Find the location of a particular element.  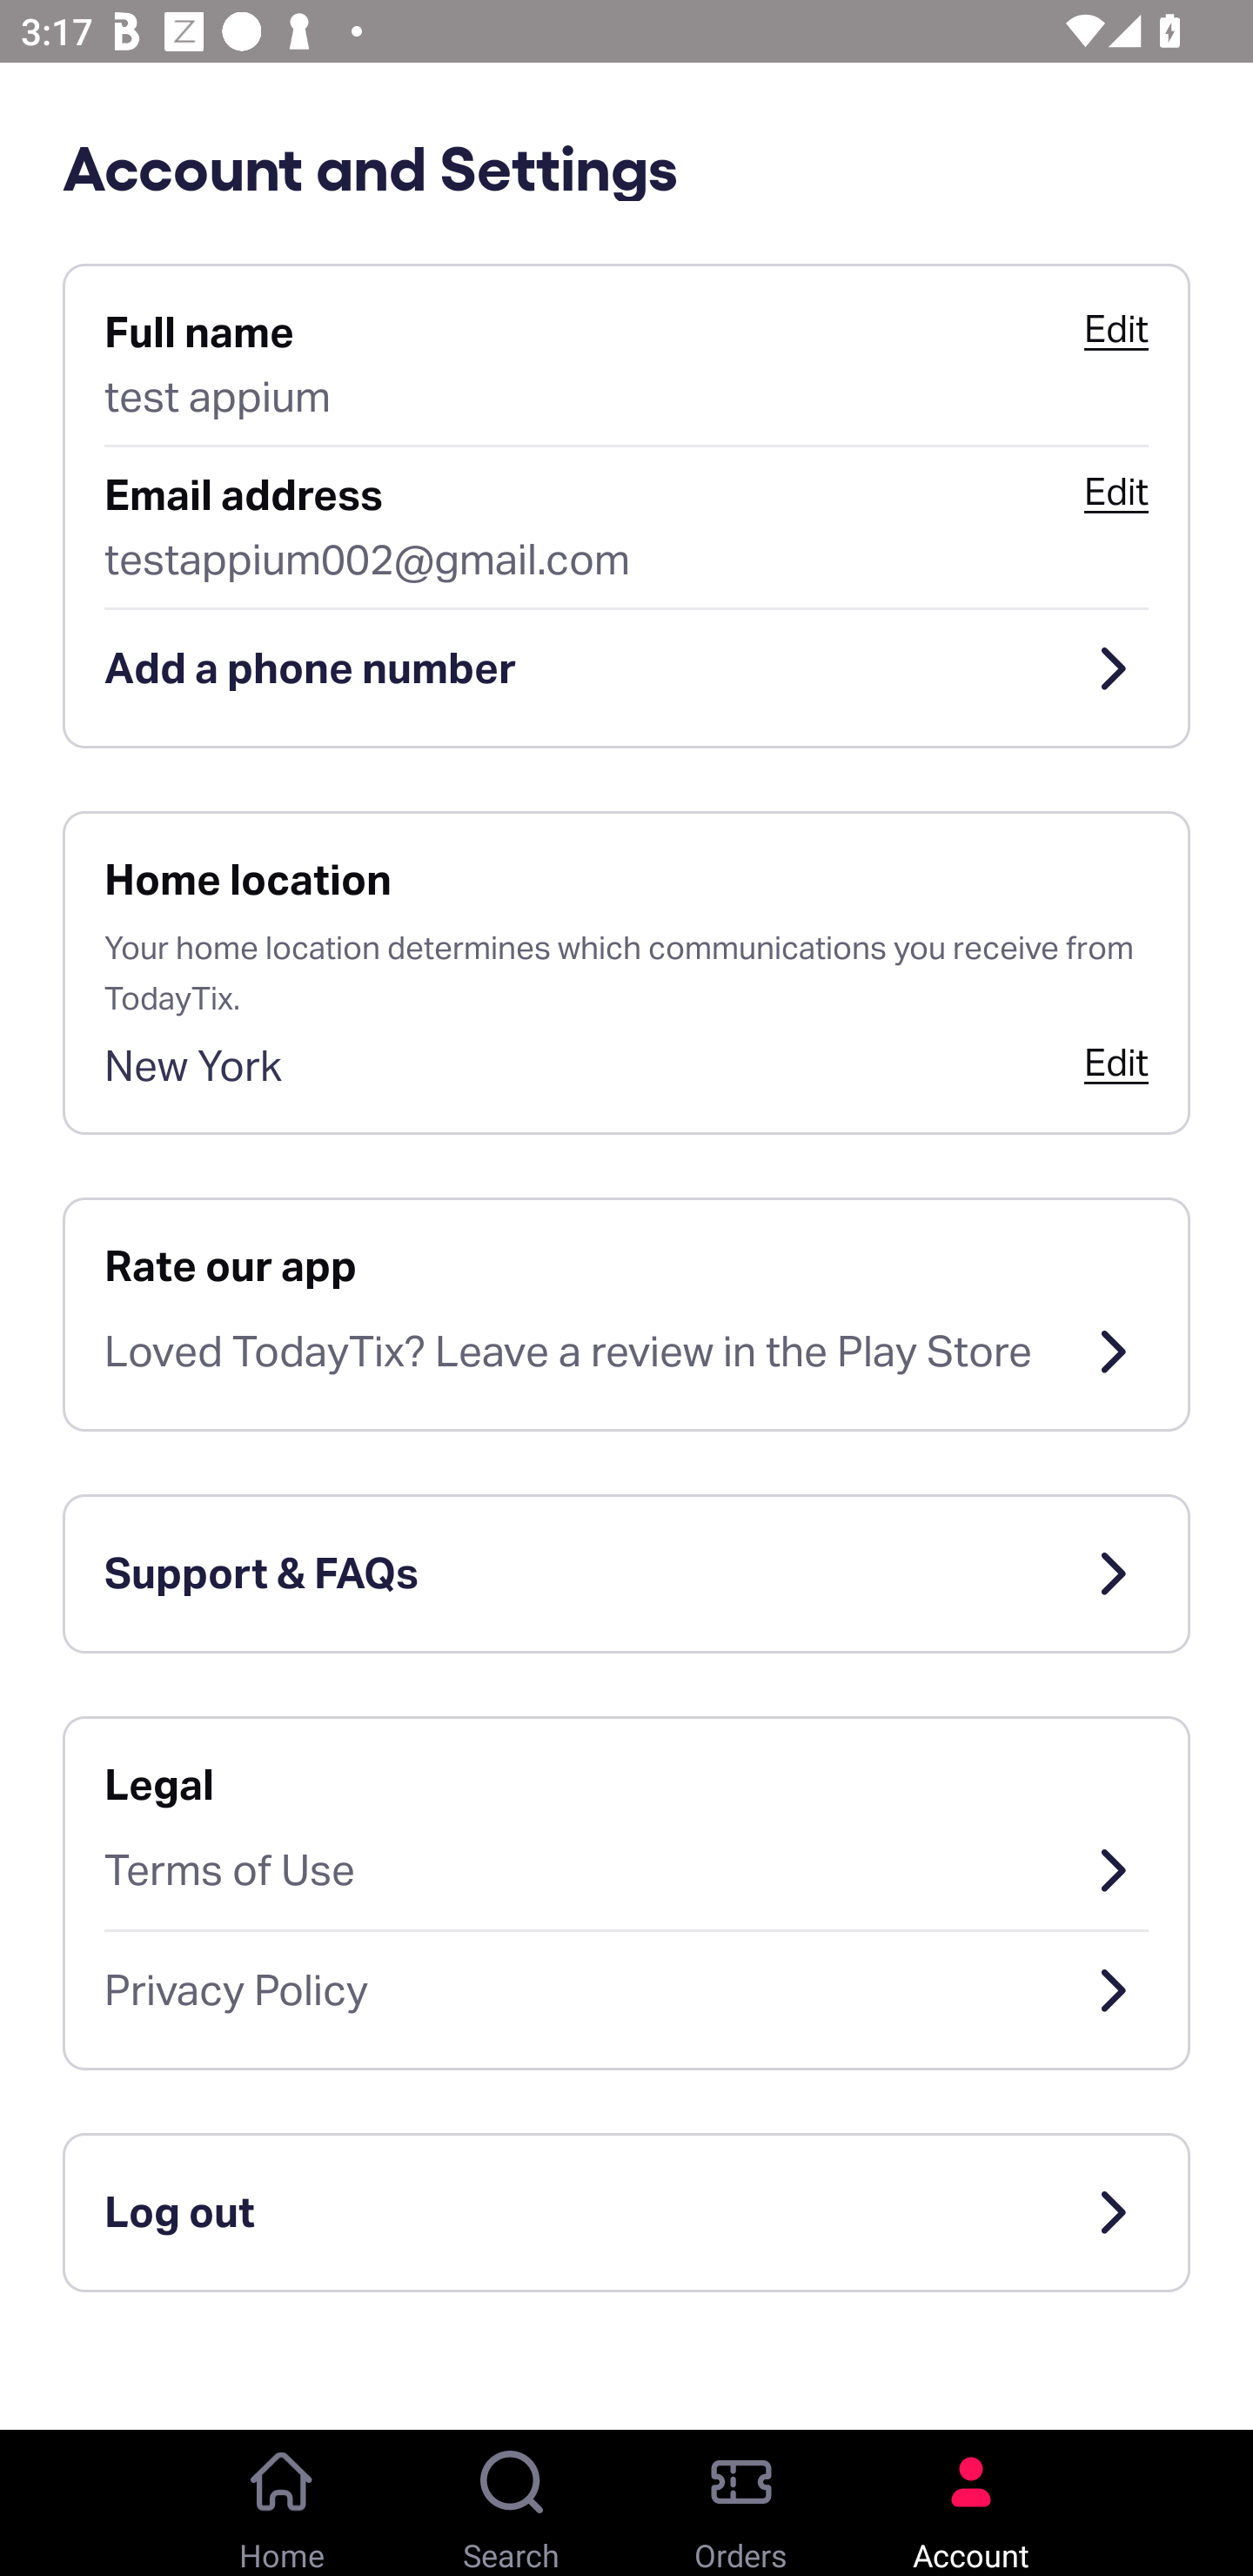

Support & FAQs is located at coordinates (626, 1573).